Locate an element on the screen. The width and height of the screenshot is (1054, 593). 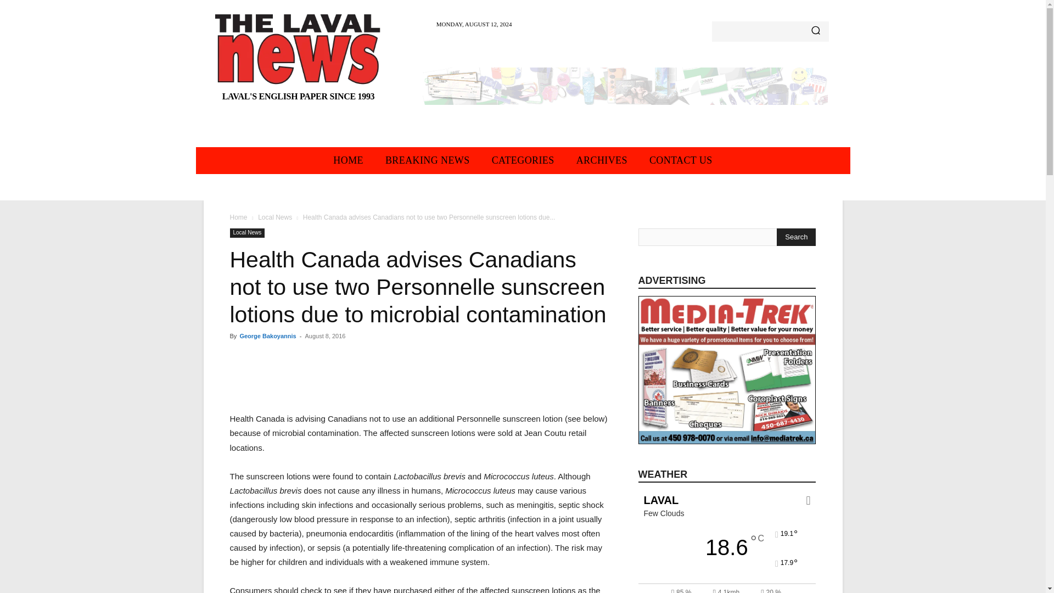
ARCHIVES is located at coordinates (602, 160).